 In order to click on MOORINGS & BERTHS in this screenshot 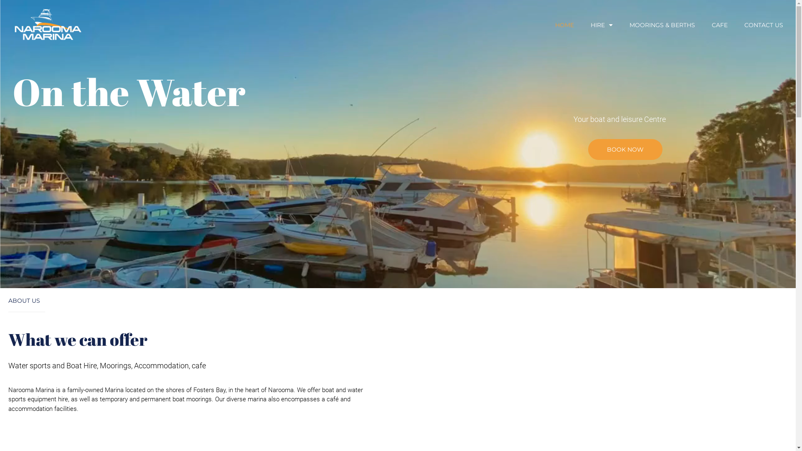, I will do `click(662, 25)`.